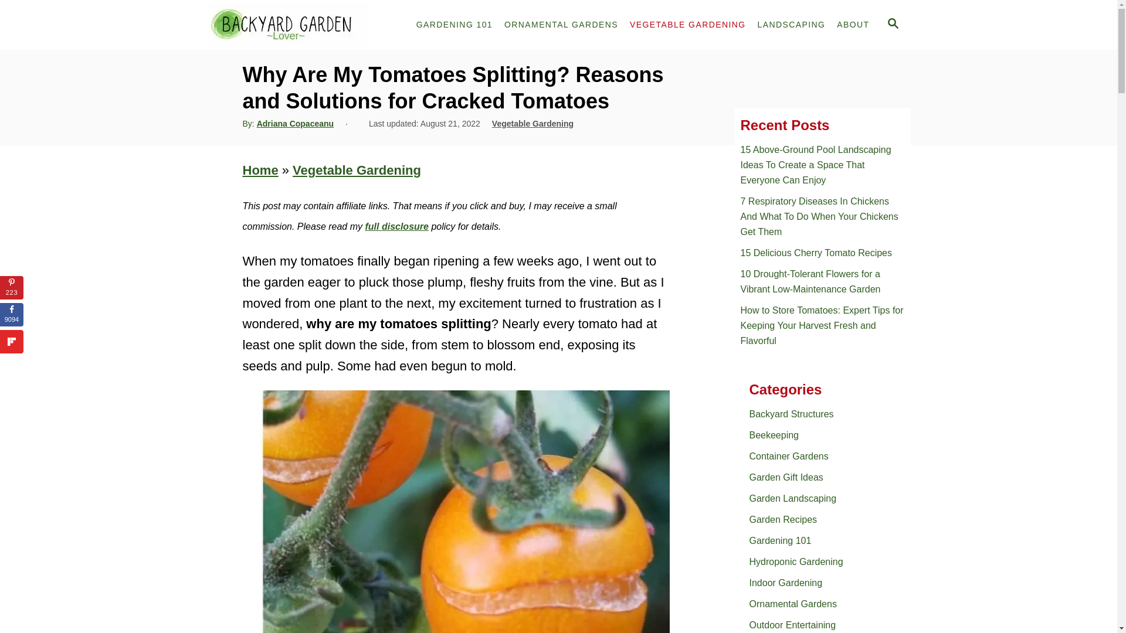 The height and width of the screenshot is (633, 1126). Describe the element at coordinates (792, 25) in the screenshot. I see `LANDSCAPING` at that location.